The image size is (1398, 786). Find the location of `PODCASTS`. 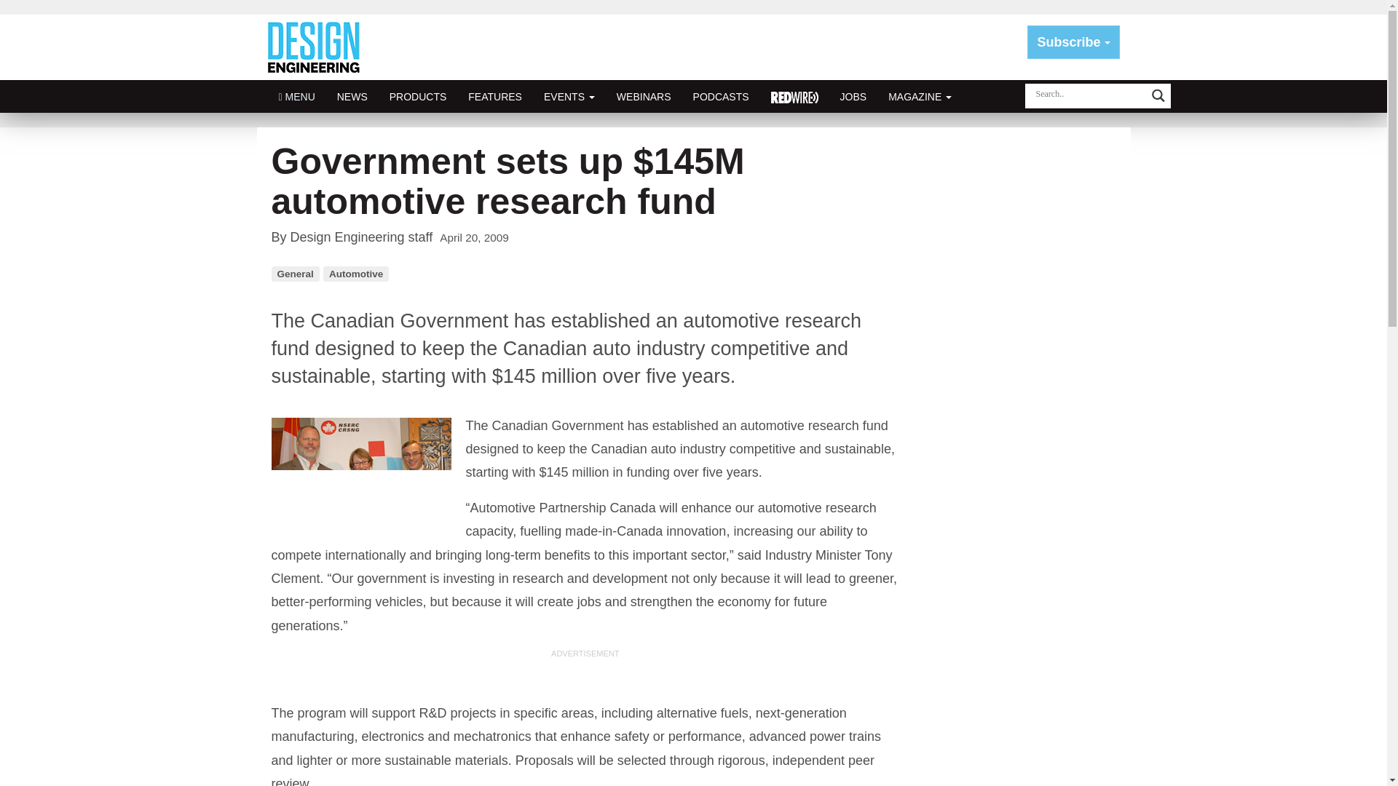

PODCASTS is located at coordinates (721, 96).